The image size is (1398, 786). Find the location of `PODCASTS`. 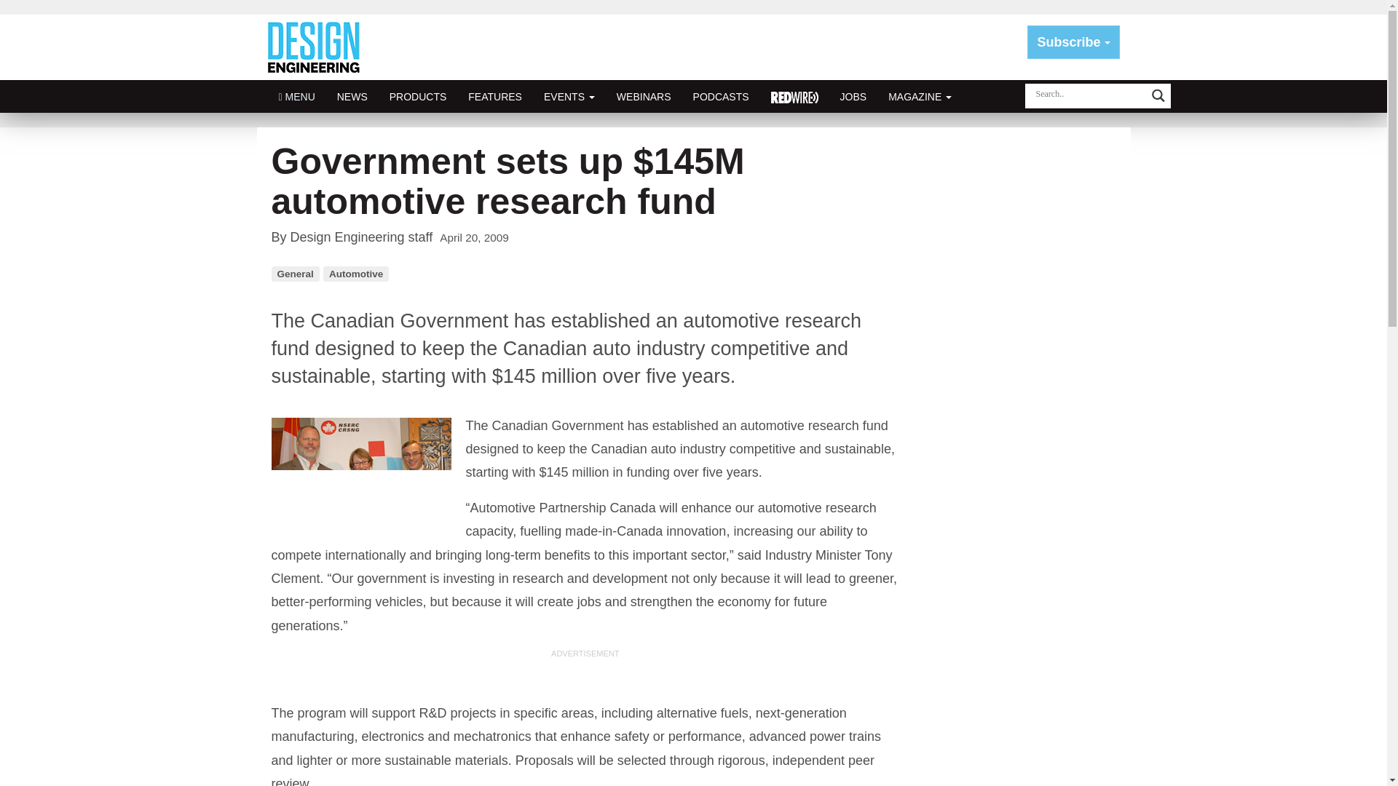

PODCASTS is located at coordinates (721, 96).